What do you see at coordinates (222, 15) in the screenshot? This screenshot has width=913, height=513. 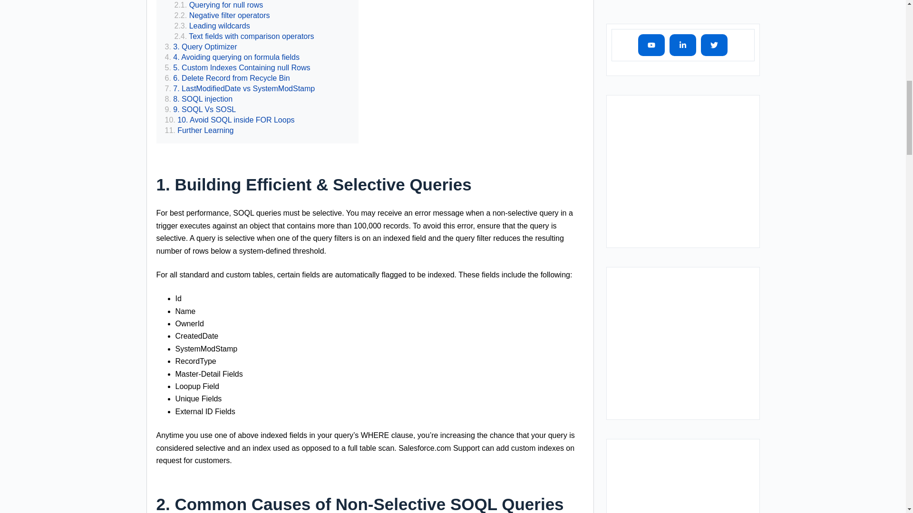 I see `Negative filter operators` at bounding box center [222, 15].